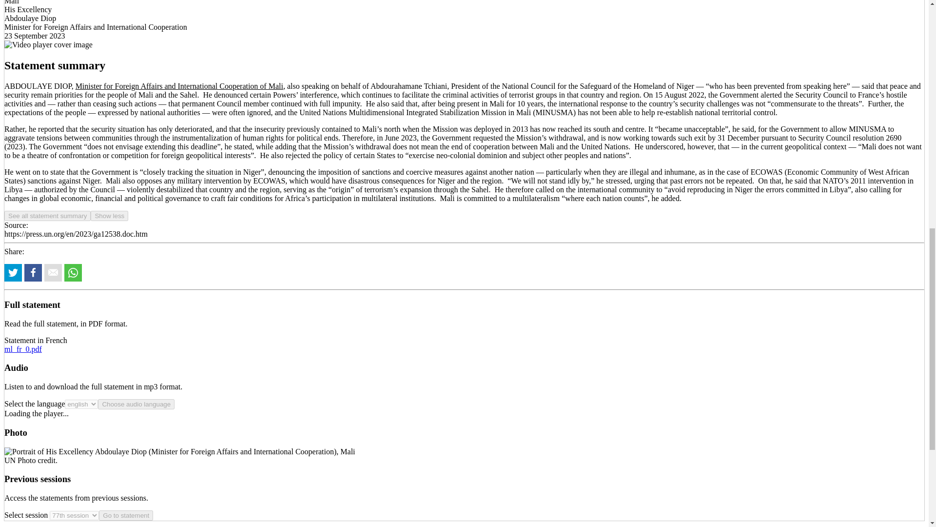 This screenshot has height=527, width=936. What do you see at coordinates (33, 272) in the screenshot?
I see `Share this page on Facebook` at bounding box center [33, 272].